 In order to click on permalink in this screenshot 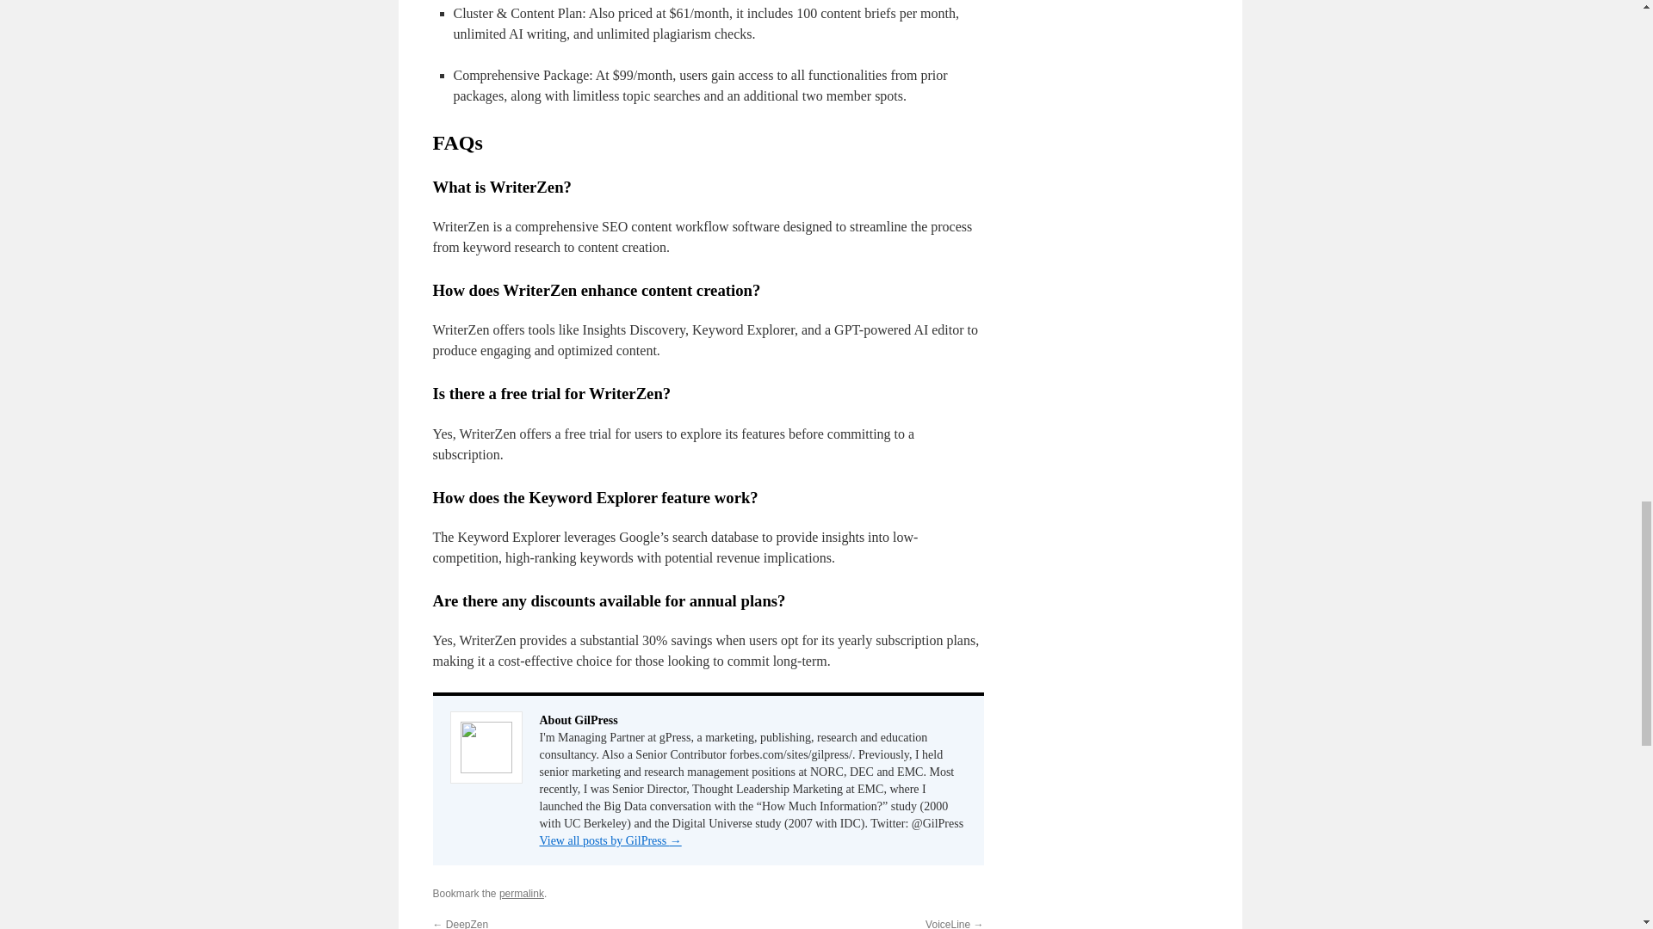, I will do `click(521, 894)`.